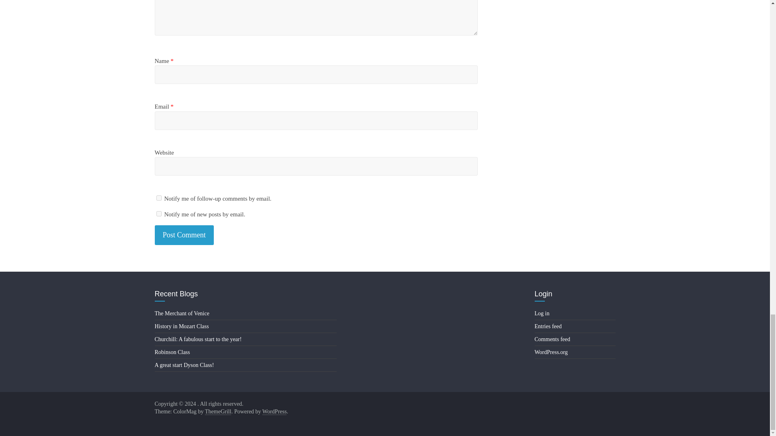 This screenshot has width=776, height=436. Describe the element at coordinates (218, 412) in the screenshot. I see `ThemeGrill` at that location.